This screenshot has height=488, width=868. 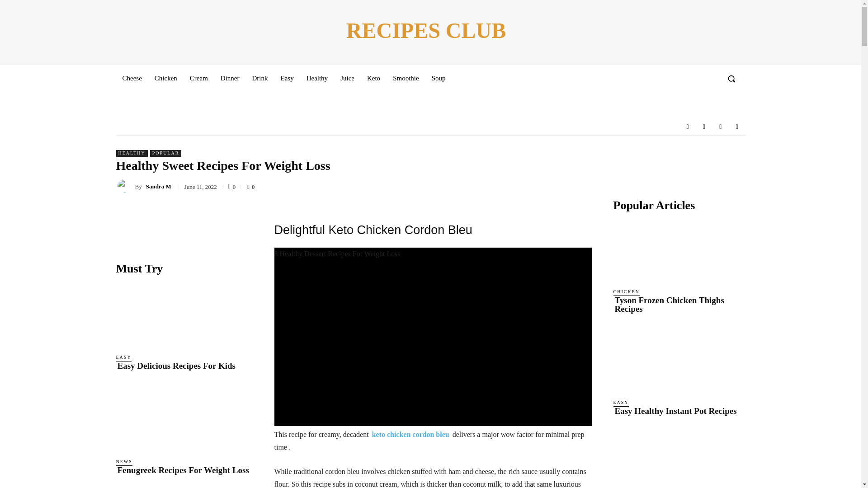 What do you see at coordinates (165, 78) in the screenshot?
I see `Chicken` at bounding box center [165, 78].